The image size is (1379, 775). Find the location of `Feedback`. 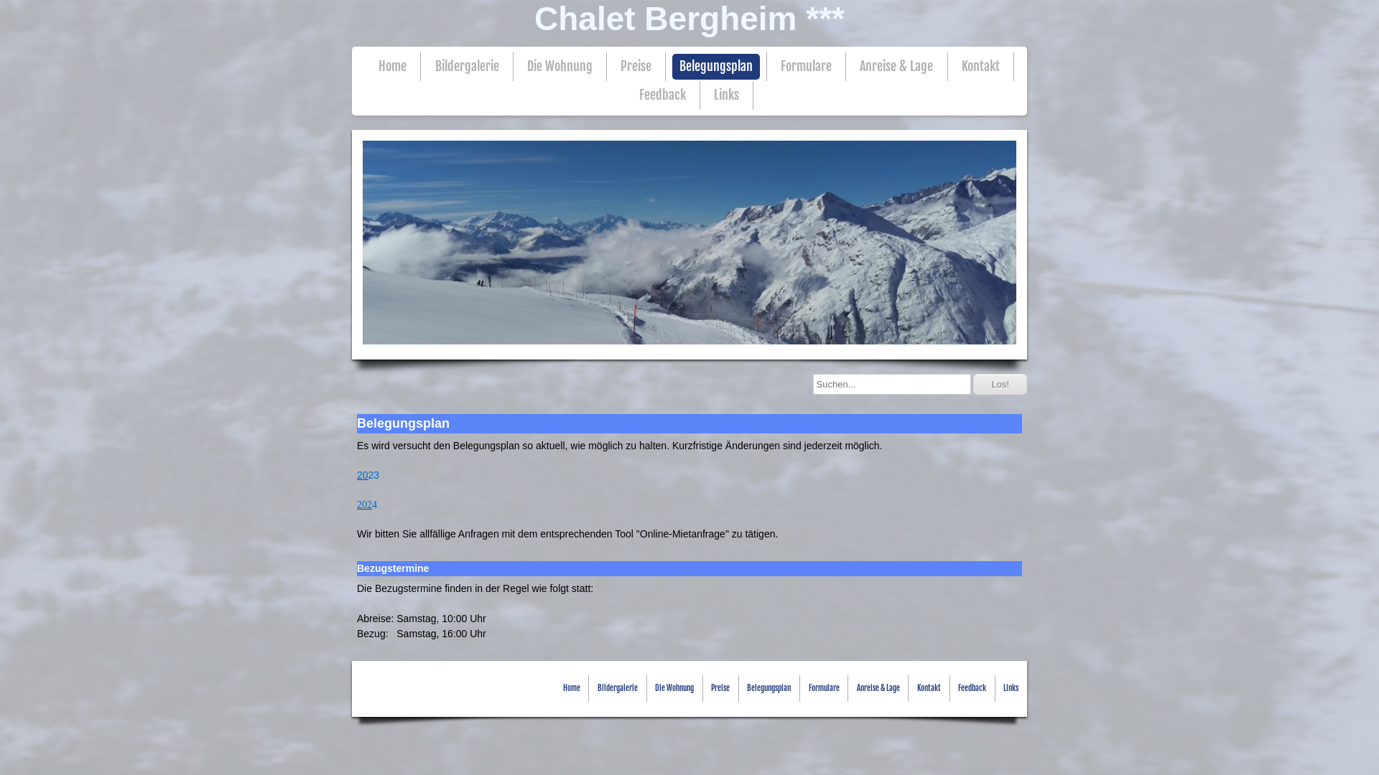

Feedback is located at coordinates (972, 689).